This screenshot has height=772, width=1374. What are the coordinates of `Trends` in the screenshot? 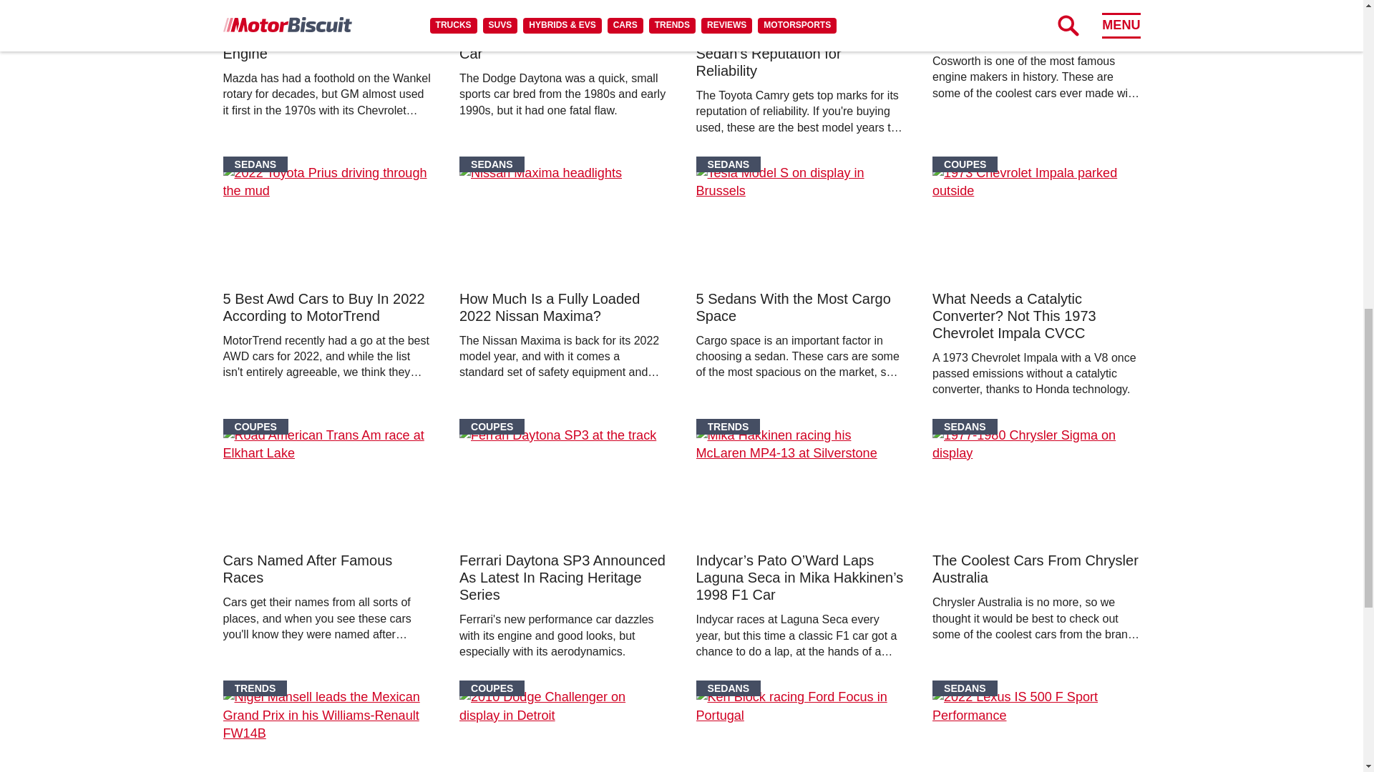 It's located at (727, 427).